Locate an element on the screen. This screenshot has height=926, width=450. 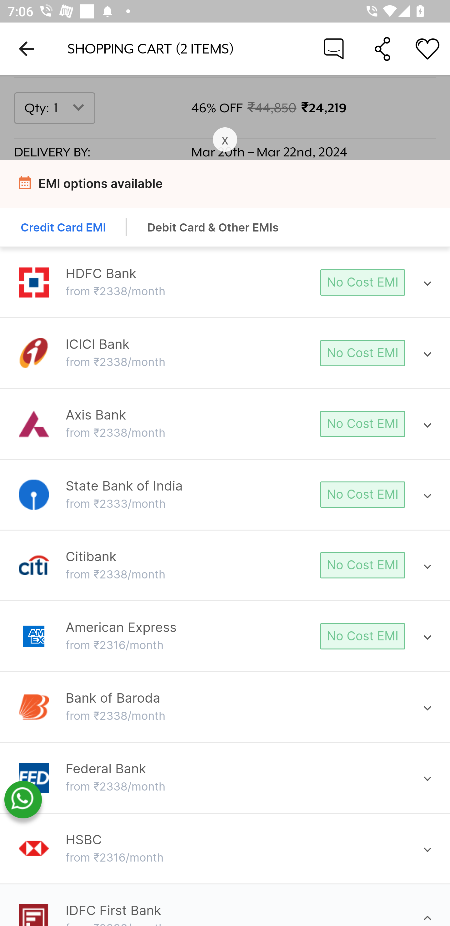
Citibank Citibank from ₹2338/month No Cost EMI is located at coordinates (225, 565).